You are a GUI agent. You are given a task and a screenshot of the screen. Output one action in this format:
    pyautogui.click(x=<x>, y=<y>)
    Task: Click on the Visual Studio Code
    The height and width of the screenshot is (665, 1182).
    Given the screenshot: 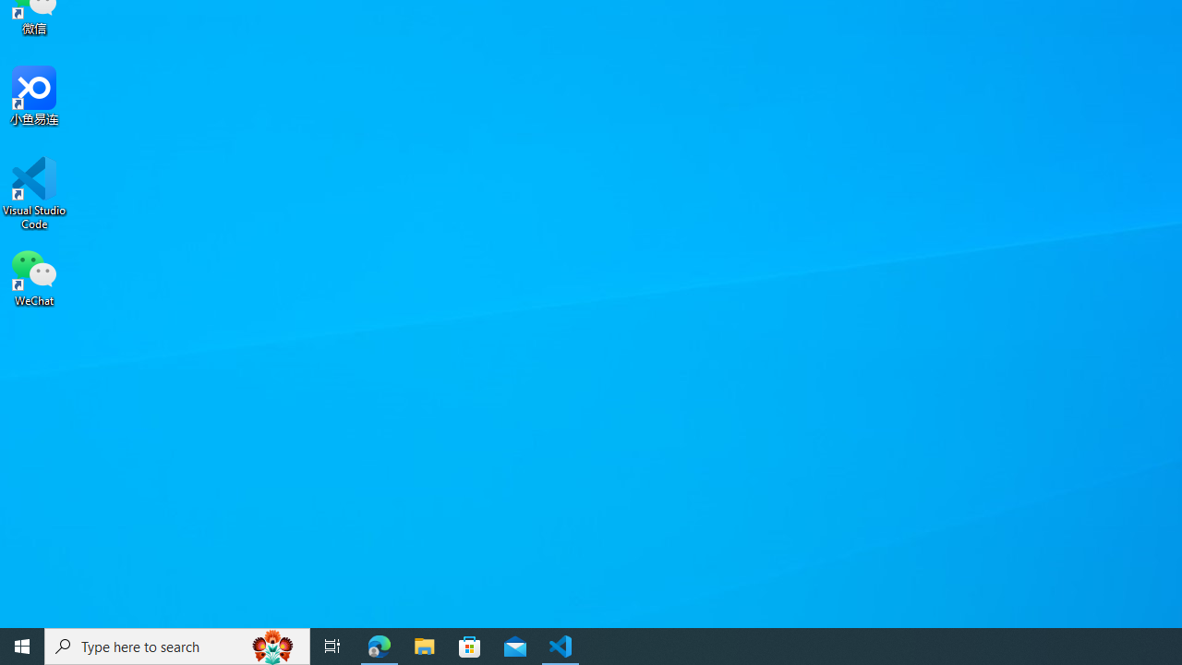 What is the action you would take?
    pyautogui.click(x=34, y=193)
    